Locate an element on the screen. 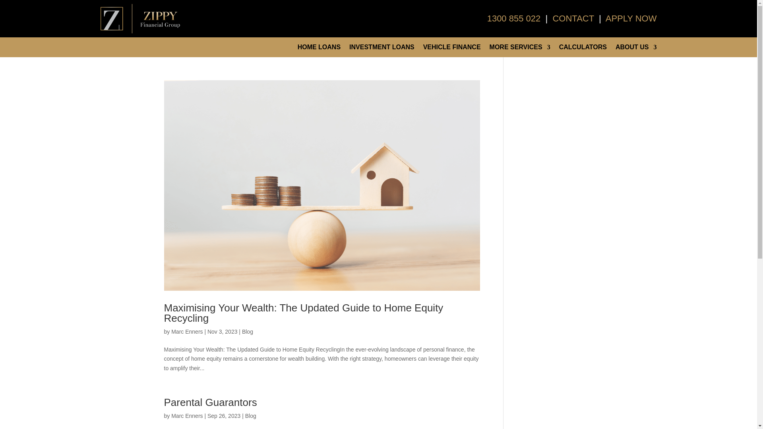  1300 855 022  is located at coordinates (515, 18).